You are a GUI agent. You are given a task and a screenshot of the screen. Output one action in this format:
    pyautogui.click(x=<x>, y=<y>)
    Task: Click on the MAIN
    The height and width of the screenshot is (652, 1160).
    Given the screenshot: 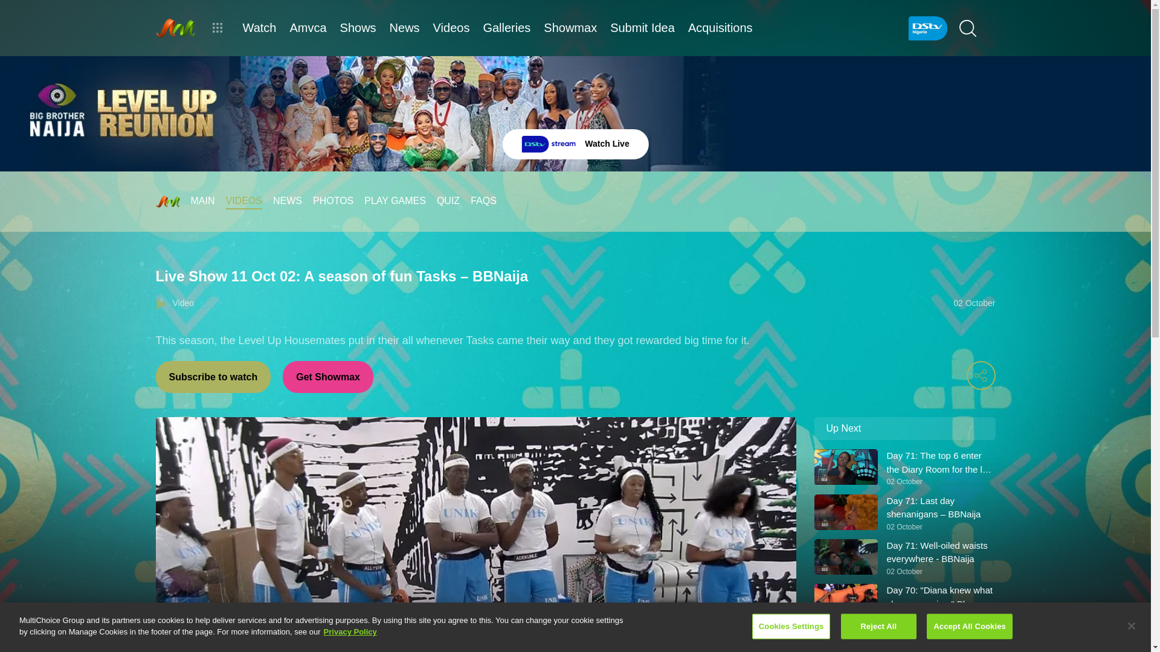 What is the action you would take?
    pyautogui.click(x=203, y=200)
    